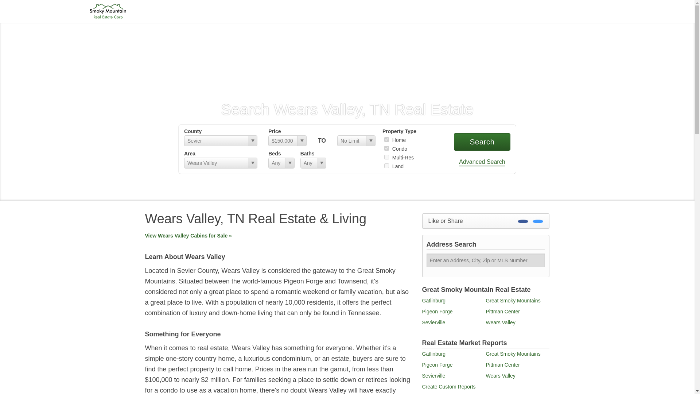 The width and height of the screenshot is (700, 394). I want to click on Pittman Center, so click(502, 311).